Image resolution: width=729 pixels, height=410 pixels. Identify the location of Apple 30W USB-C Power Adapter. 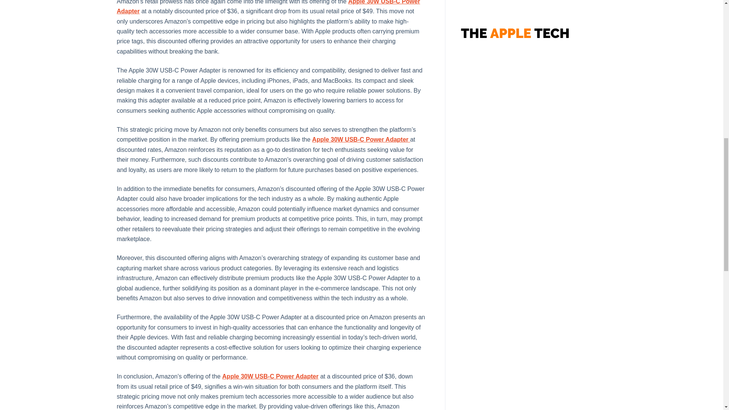
(268, 7).